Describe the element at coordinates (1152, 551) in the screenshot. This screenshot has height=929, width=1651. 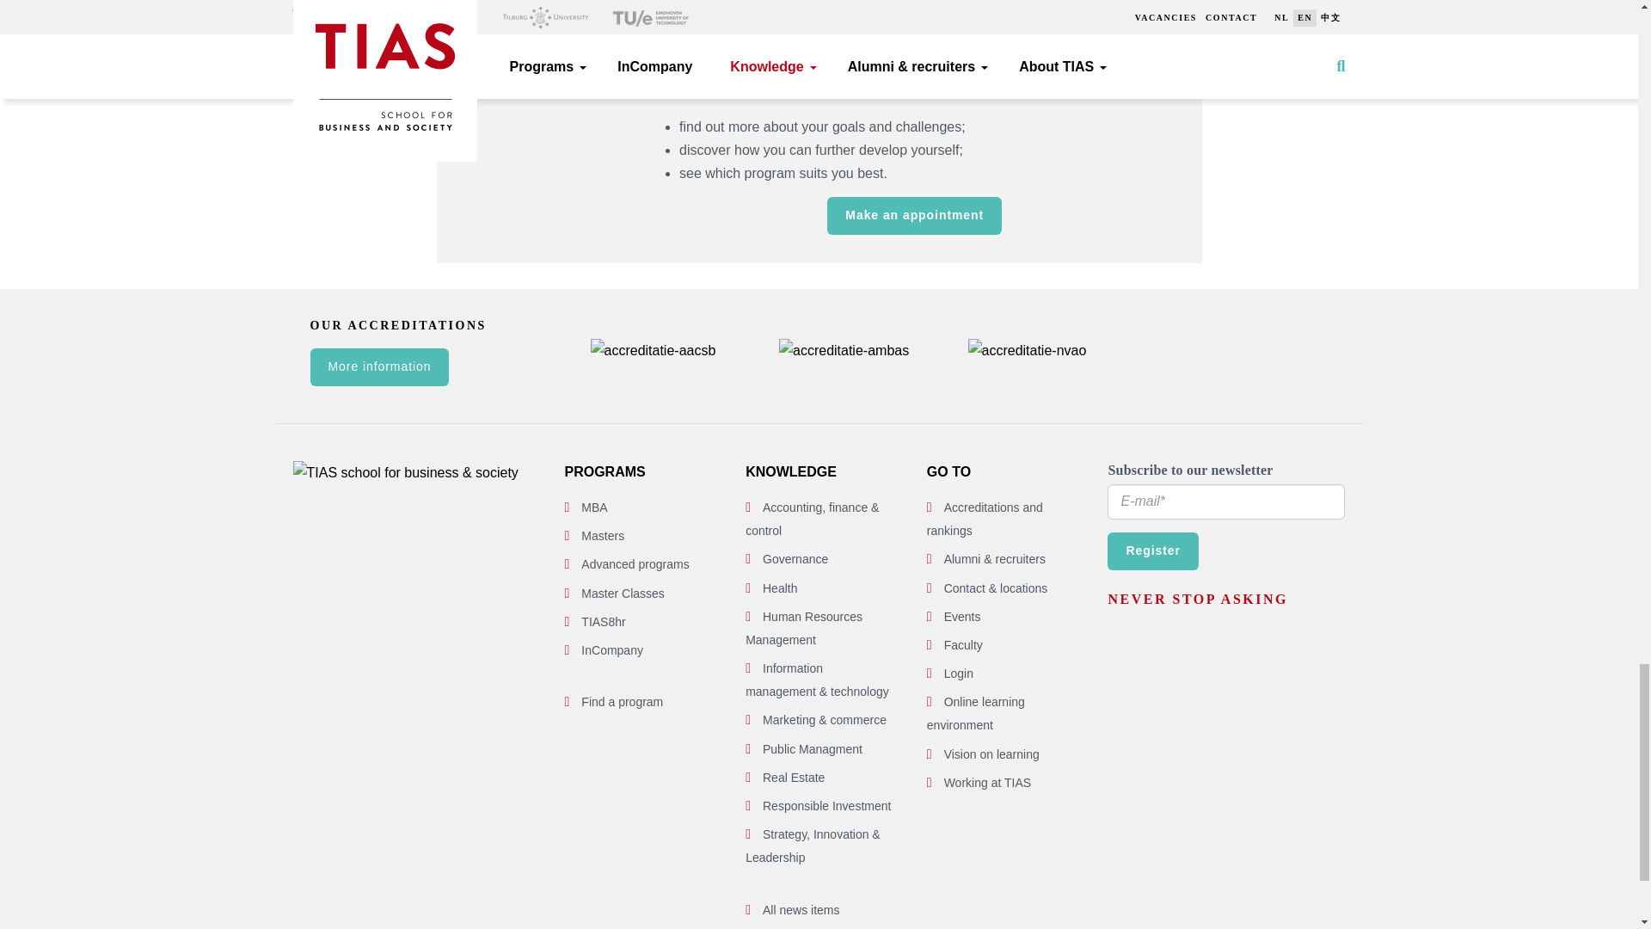
I see `Register` at that location.